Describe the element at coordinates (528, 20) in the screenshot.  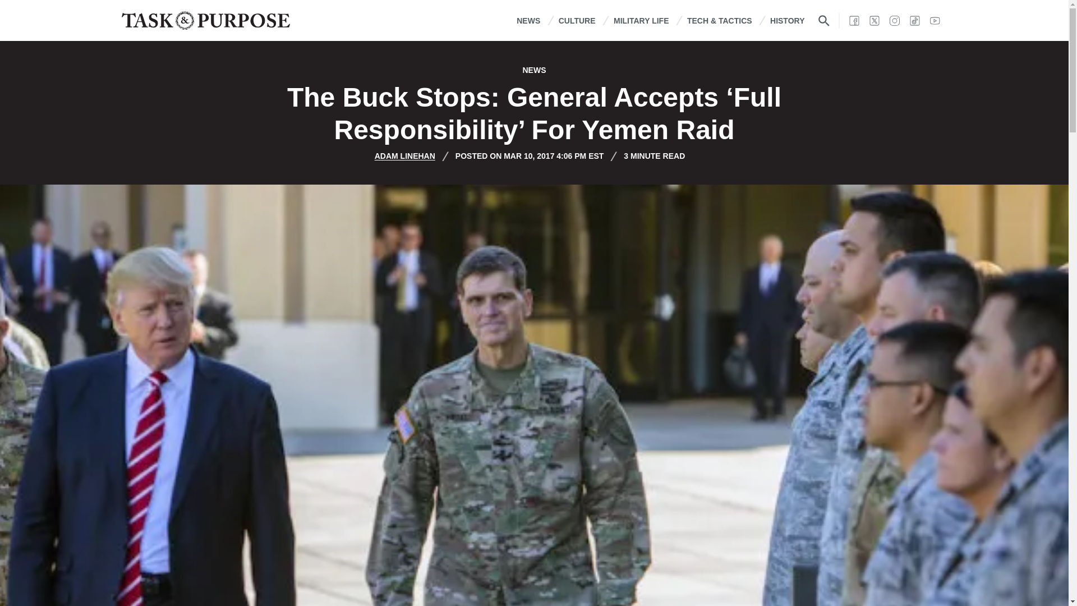
I see `NEWS` at that location.